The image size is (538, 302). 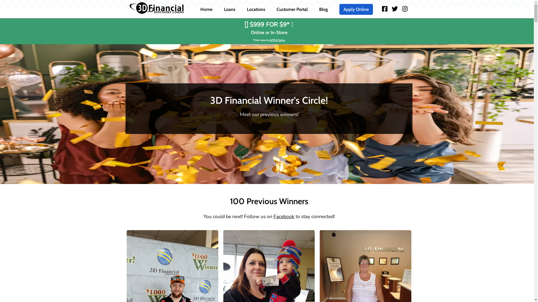 What do you see at coordinates (356, 10) in the screenshot?
I see `Apply Online` at bounding box center [356, 10].